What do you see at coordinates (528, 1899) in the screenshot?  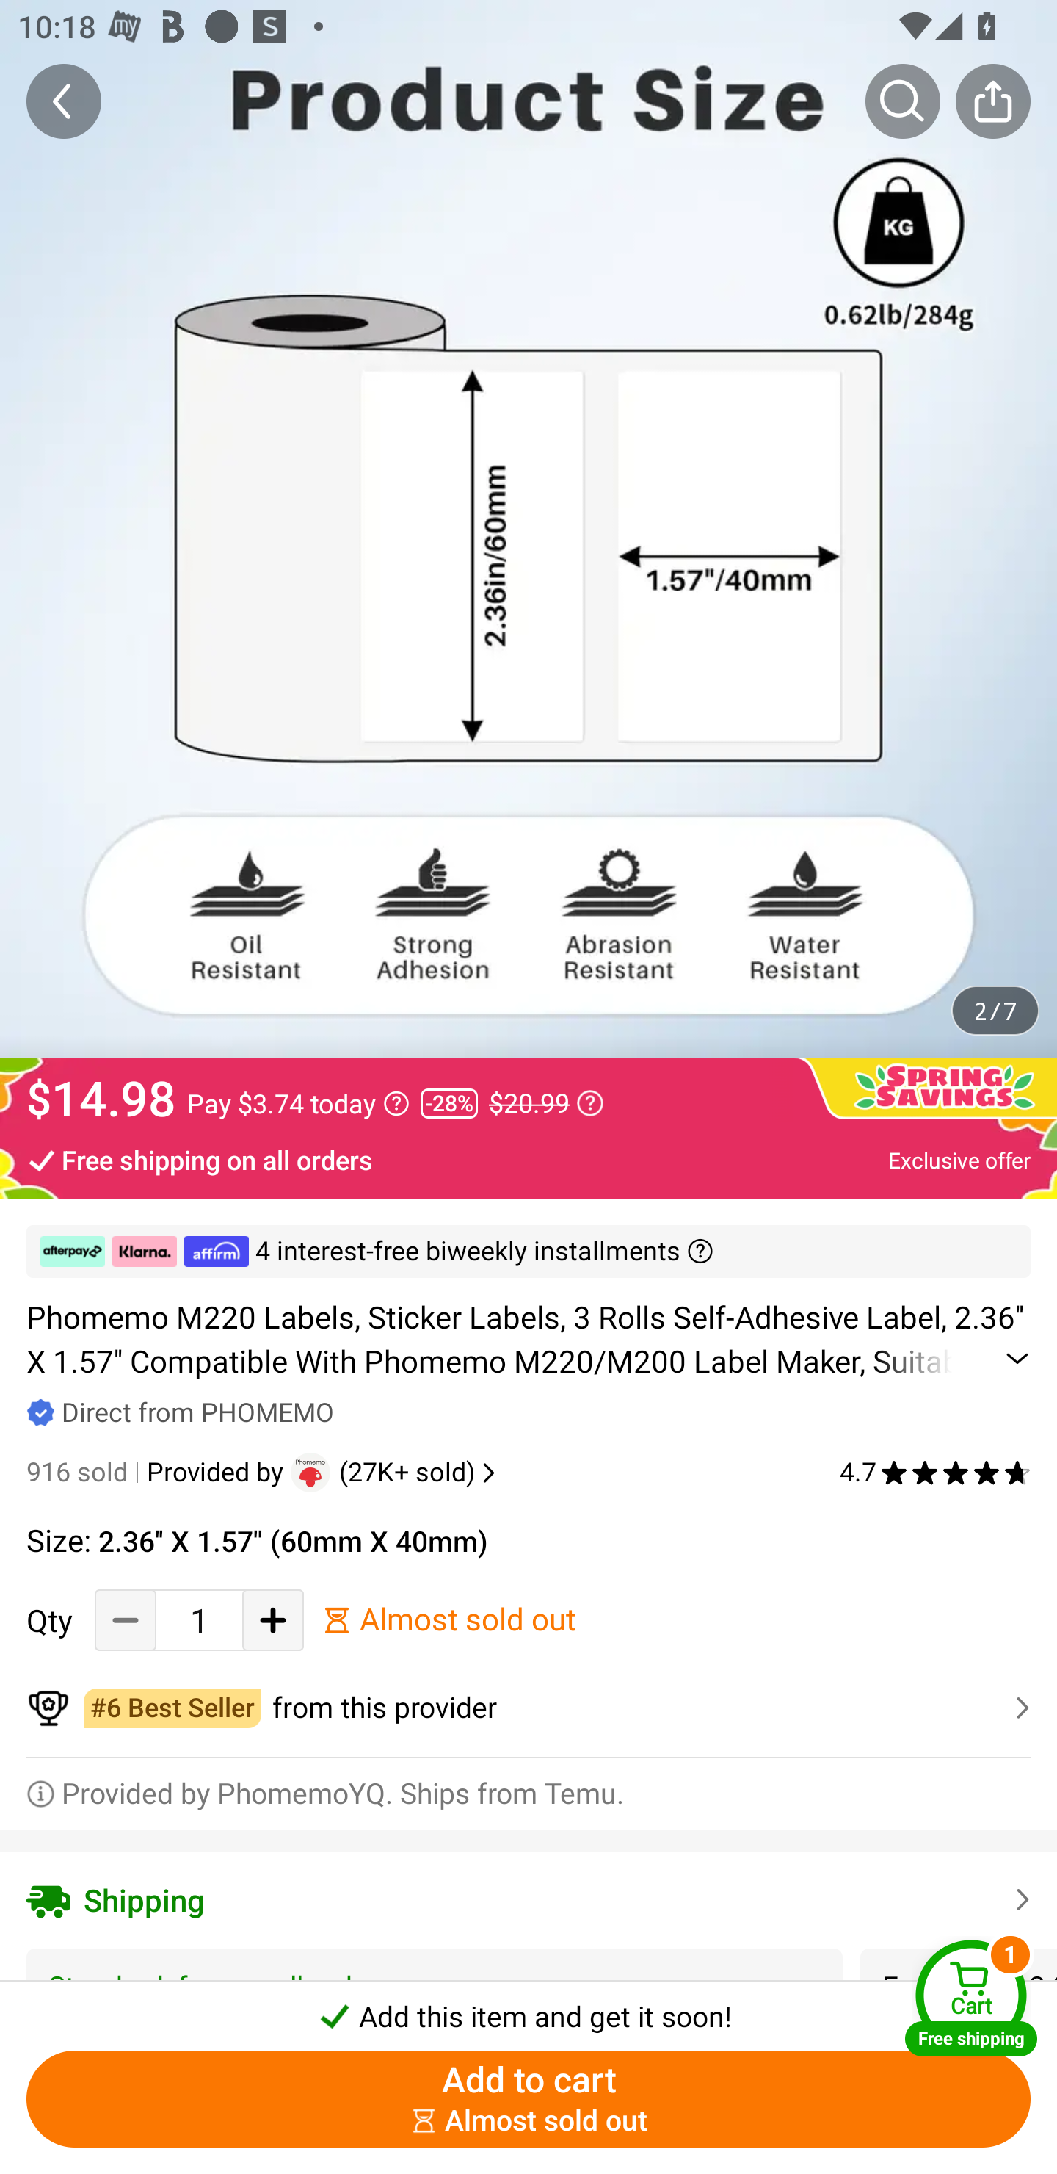 I see `Shipping` at bounding box center [528, 1899].